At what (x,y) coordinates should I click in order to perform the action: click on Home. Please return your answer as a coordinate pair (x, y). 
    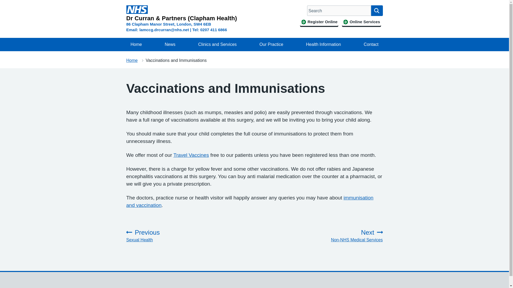
    Looking at the image, I should click on (136, 44).